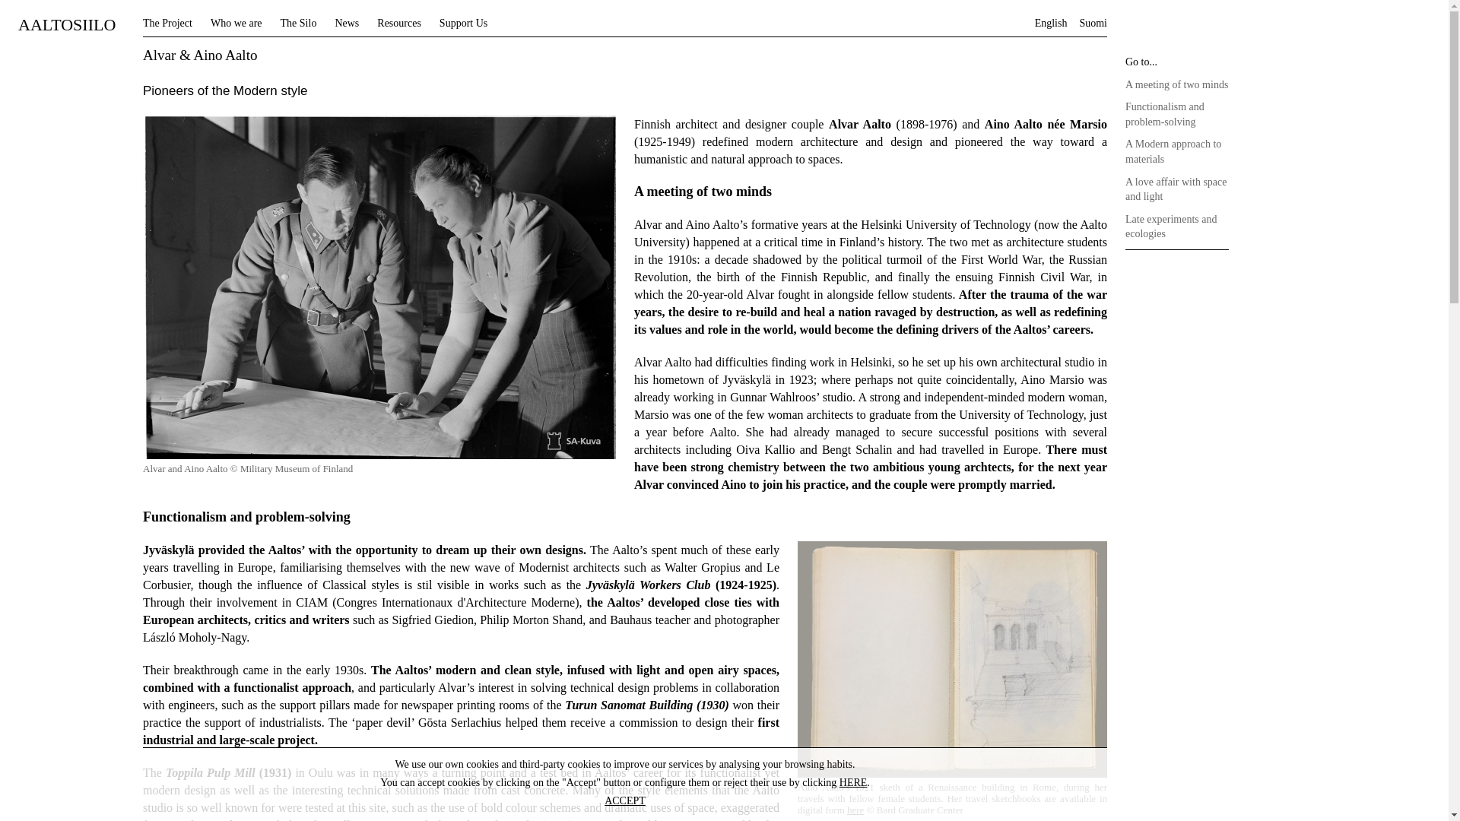 This screenshot has width=1460, height=821. What do you see at coordinates (1092, 23) in the screenshot?
I see `Suomi` at bounding box center [1092, 23].